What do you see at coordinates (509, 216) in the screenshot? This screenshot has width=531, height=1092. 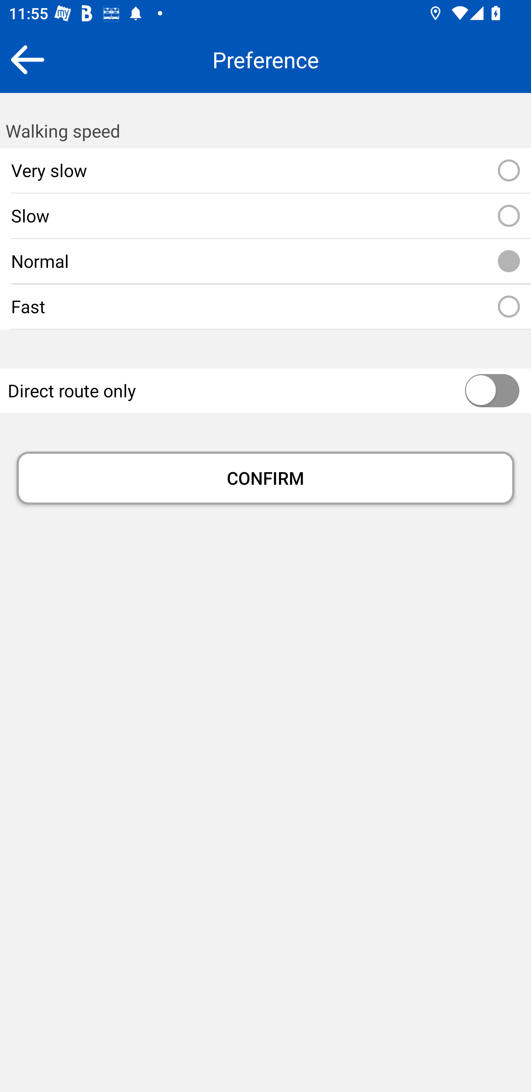 I see `Slow` at bounding box center [509, 216].